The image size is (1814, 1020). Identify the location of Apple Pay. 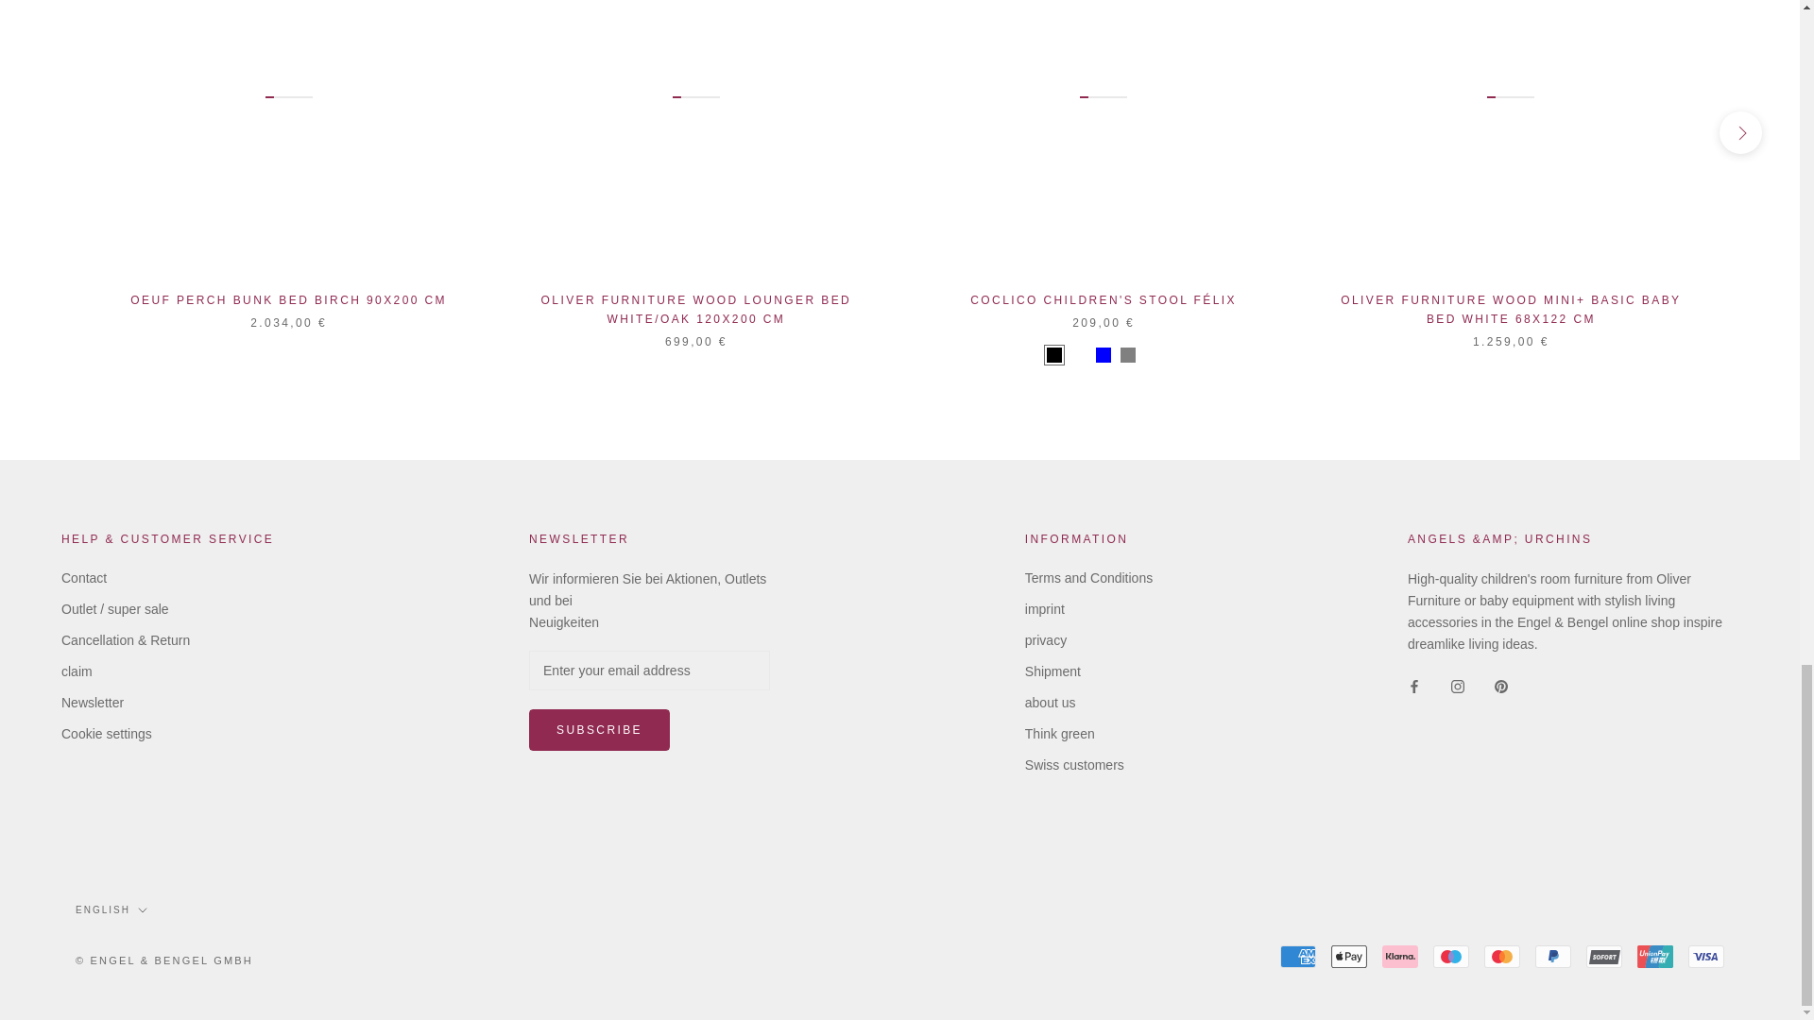
(1349, 956).